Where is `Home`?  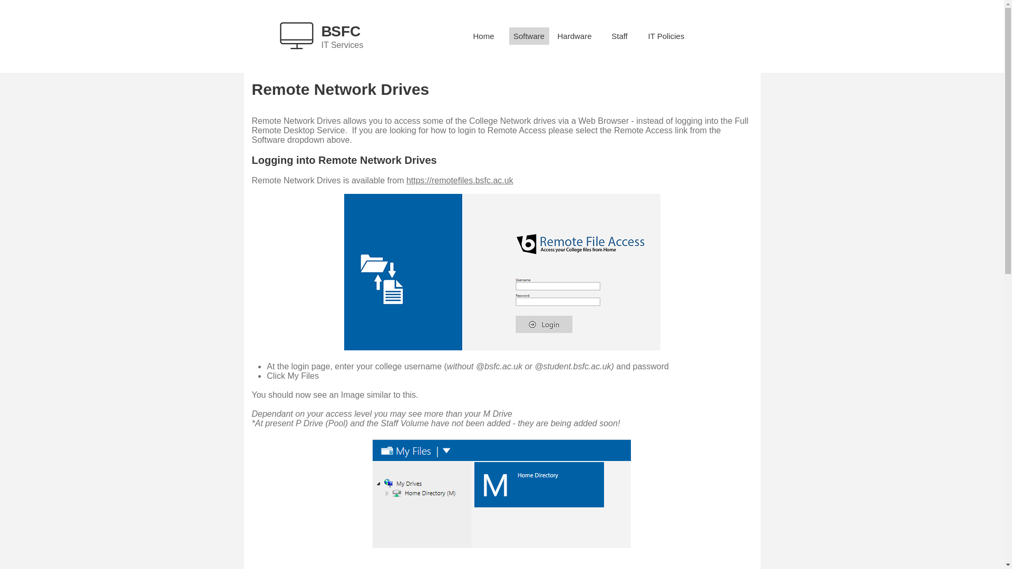 Home is located at coordinates (484, 36).